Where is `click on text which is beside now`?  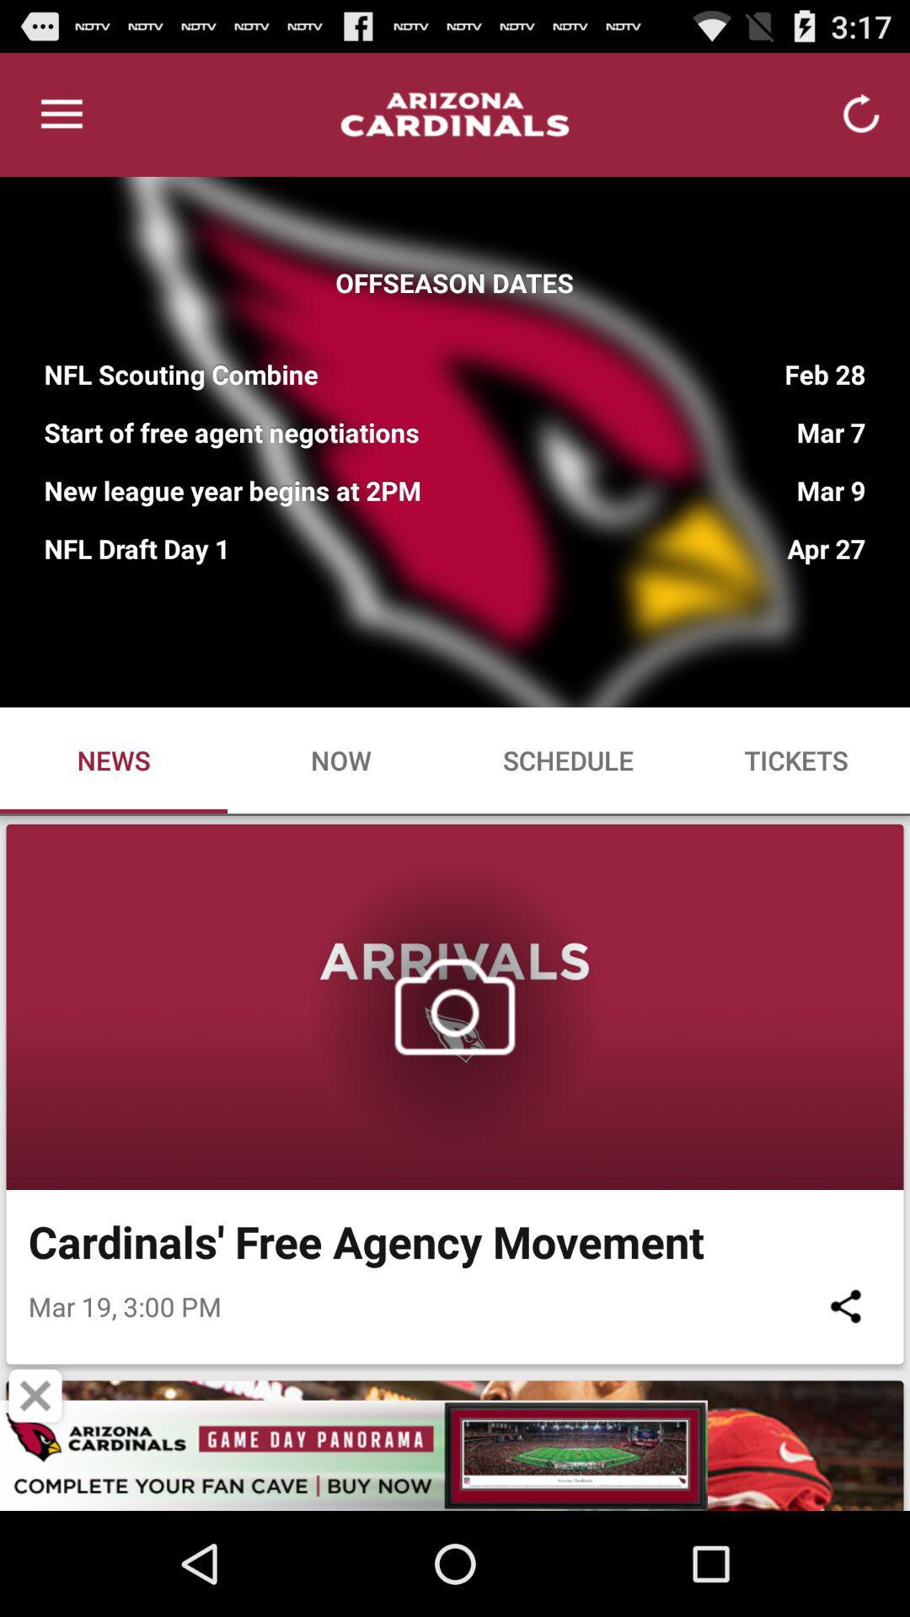
click on text which is beside now is located at coordinates (569, 760).